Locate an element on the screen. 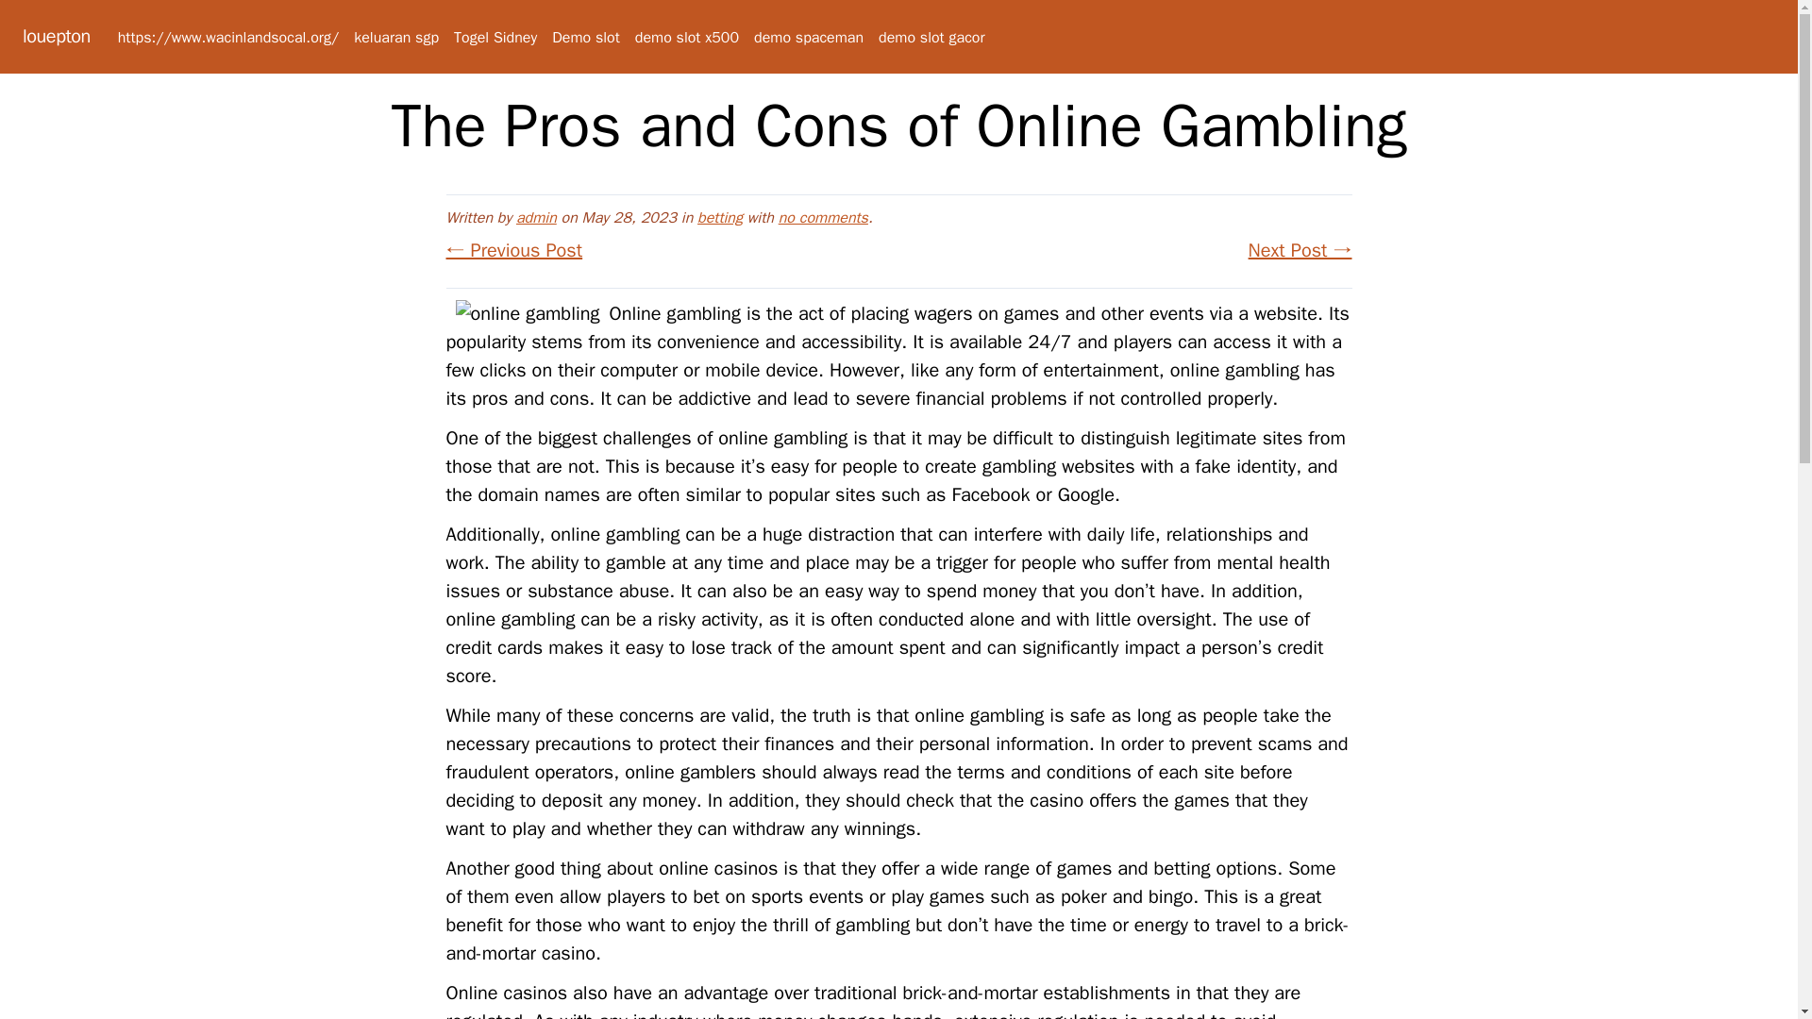 Image resolution: width=1812 pixels, height=1019 pixels. demo slot x500 is located at coordinates (687, 38).